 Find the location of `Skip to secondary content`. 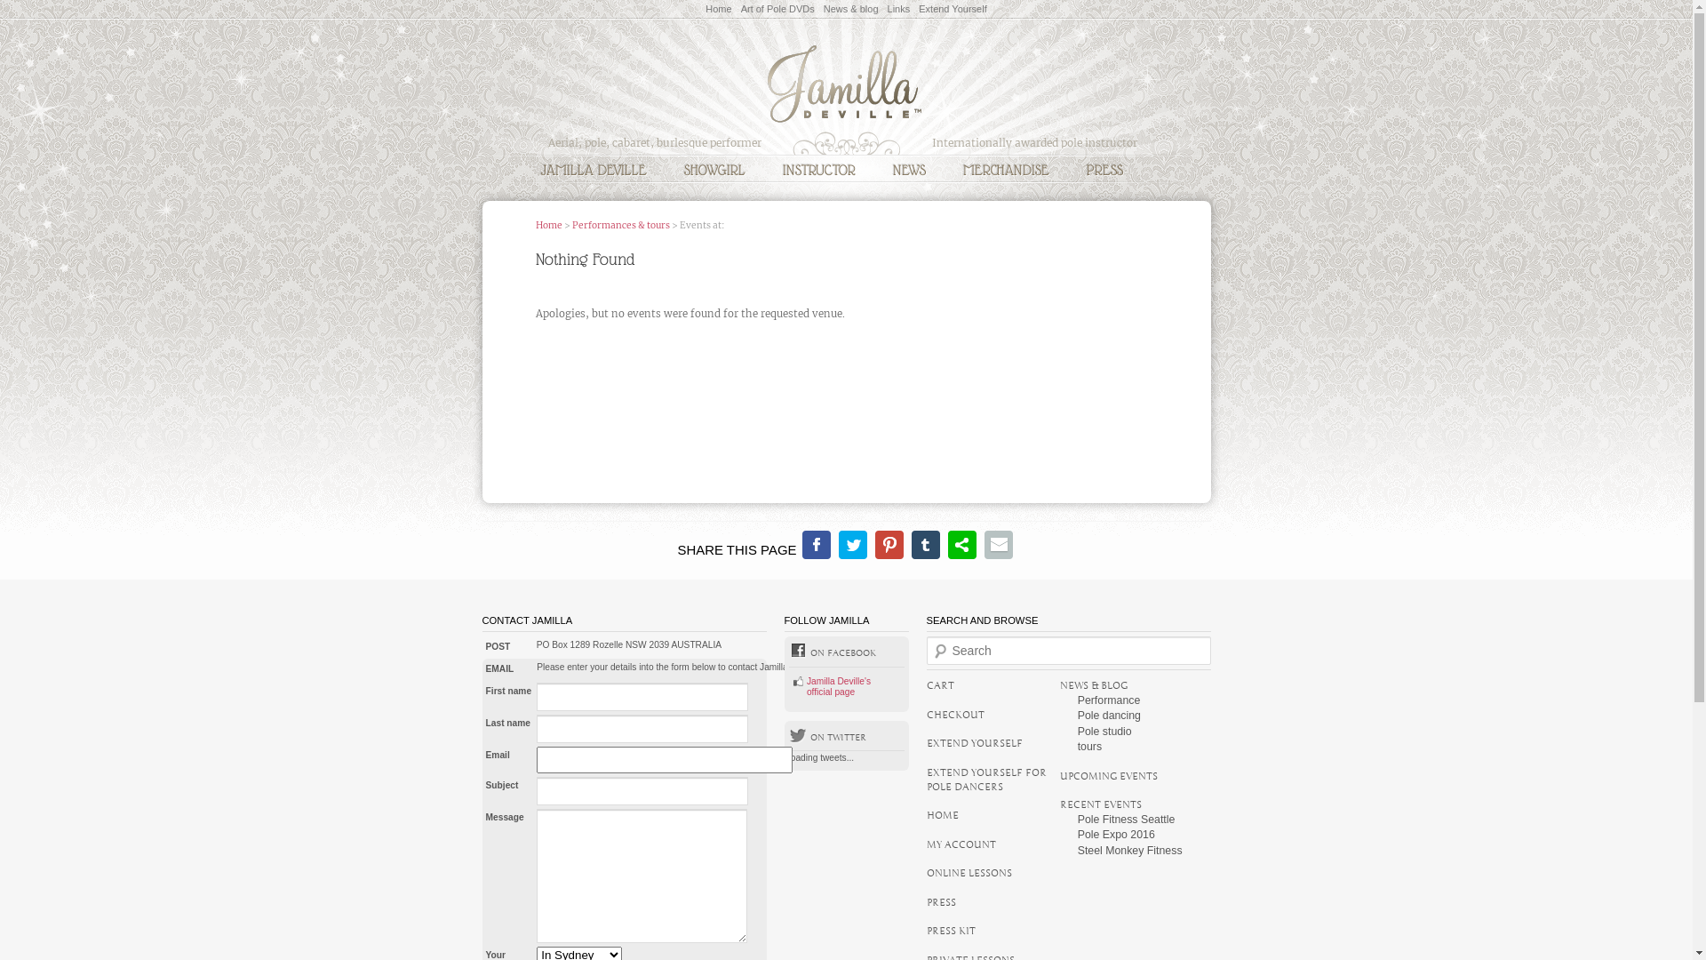

Skip to secondary content is located at coordinates (219, 20).